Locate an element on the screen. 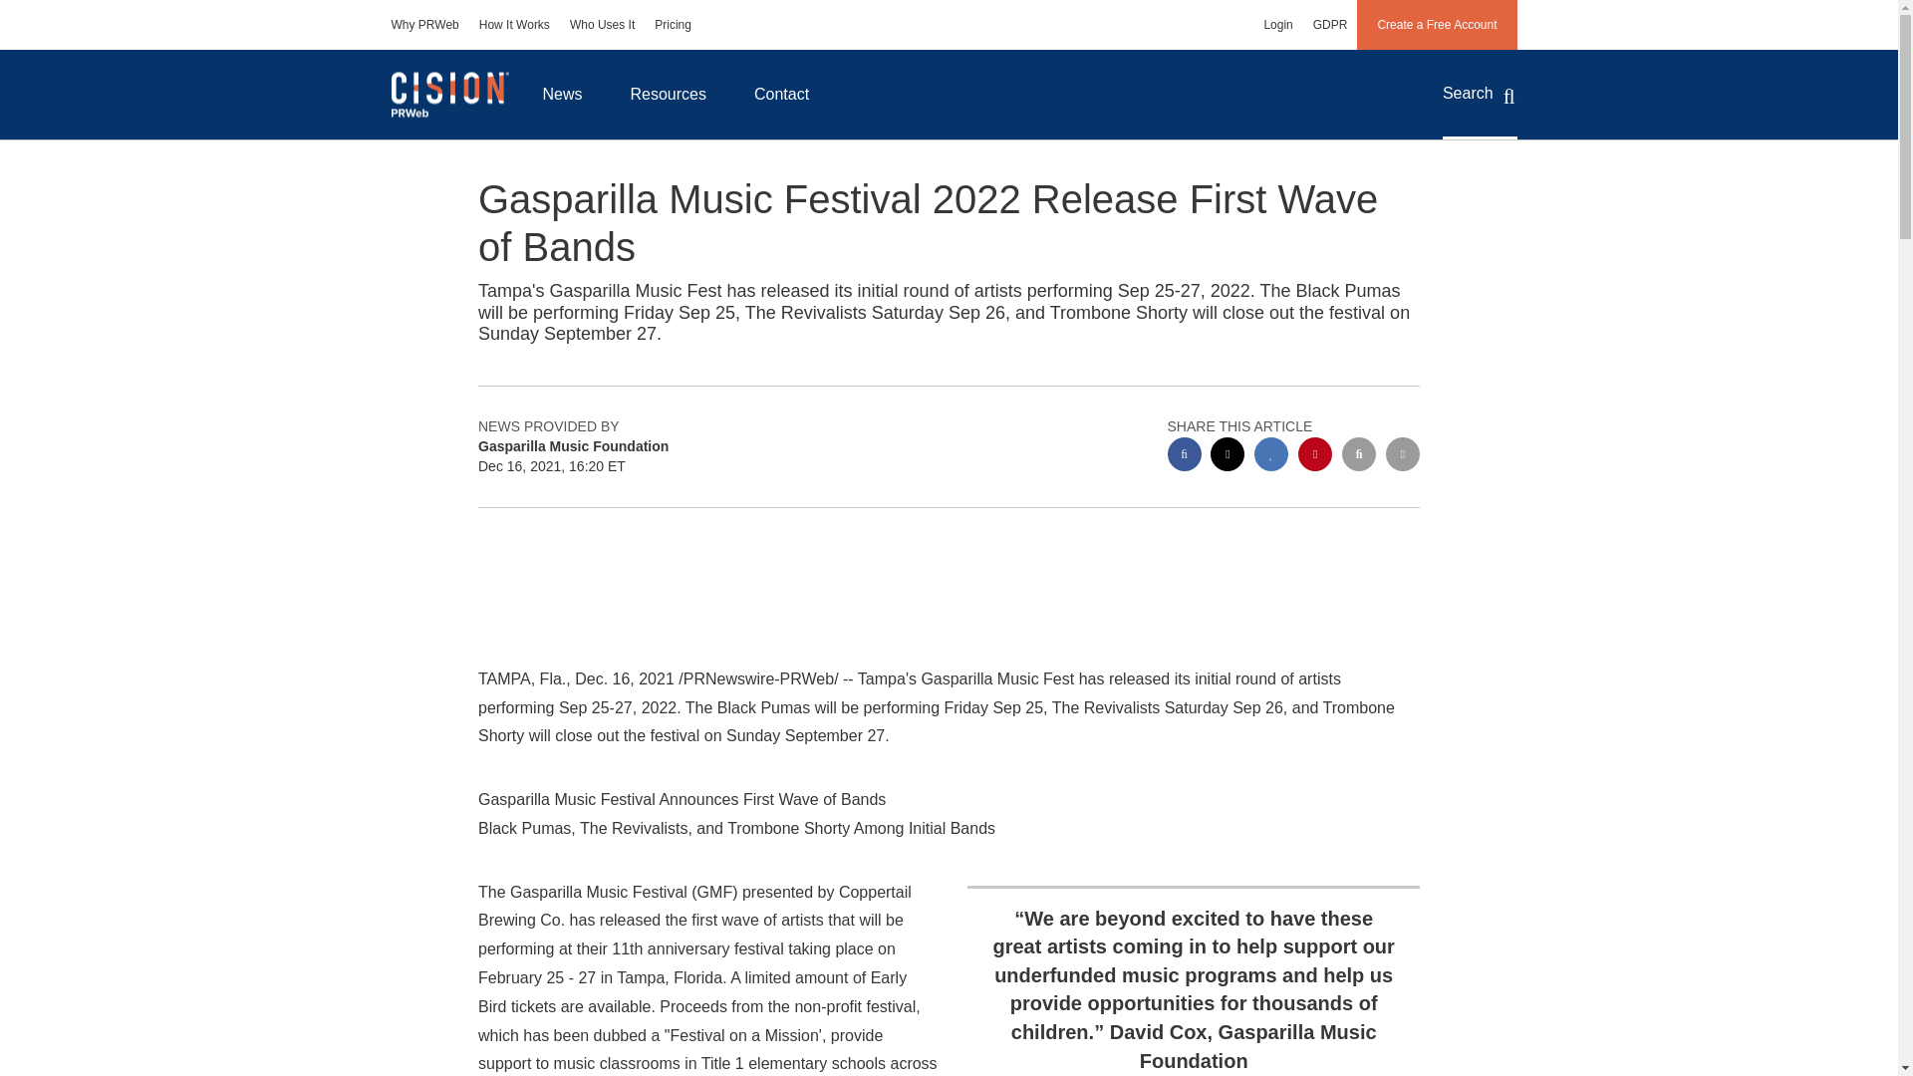 The image size is (1913, 1076). News is located at coordinates (562, 94).